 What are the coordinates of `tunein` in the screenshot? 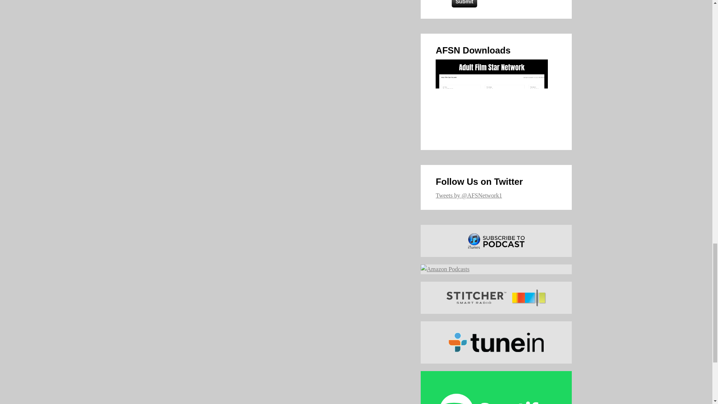 It's located at (496, 342).